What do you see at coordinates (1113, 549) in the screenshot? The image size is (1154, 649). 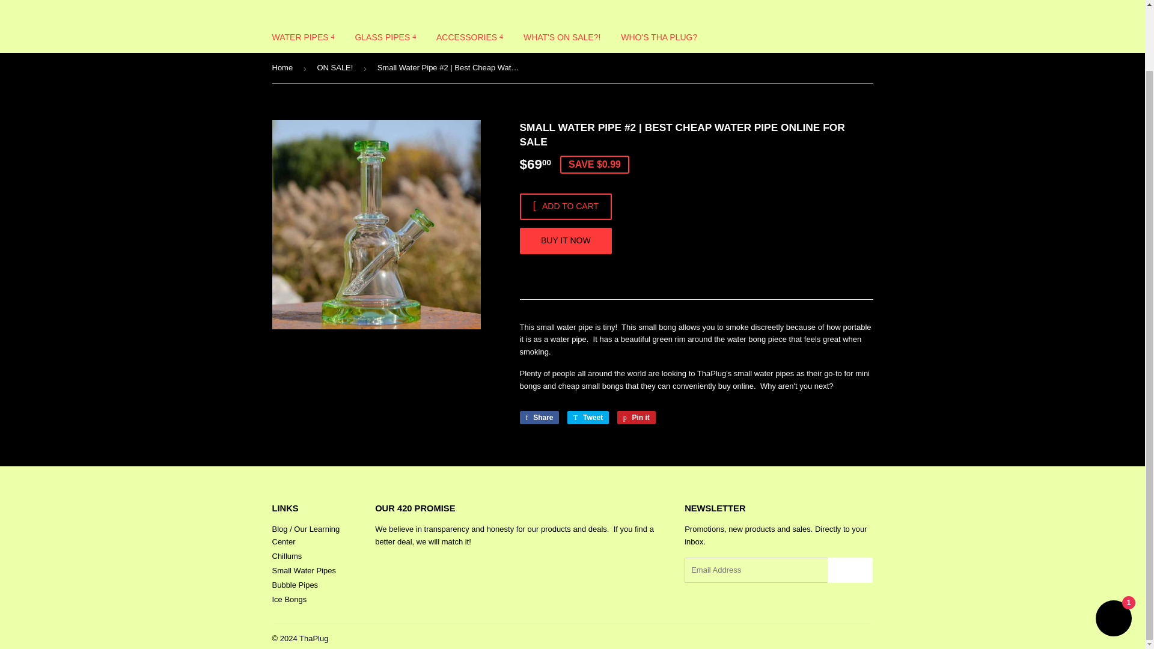 I see `Shopify online store chat` at bounding box center [1113, 549].